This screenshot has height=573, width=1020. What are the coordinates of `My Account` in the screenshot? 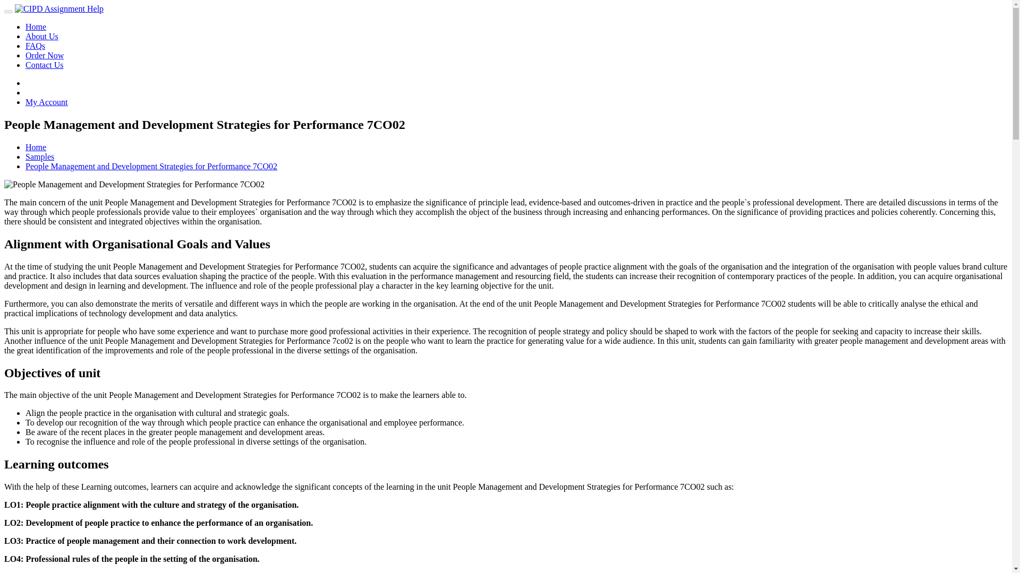 It's located at (47, 102).